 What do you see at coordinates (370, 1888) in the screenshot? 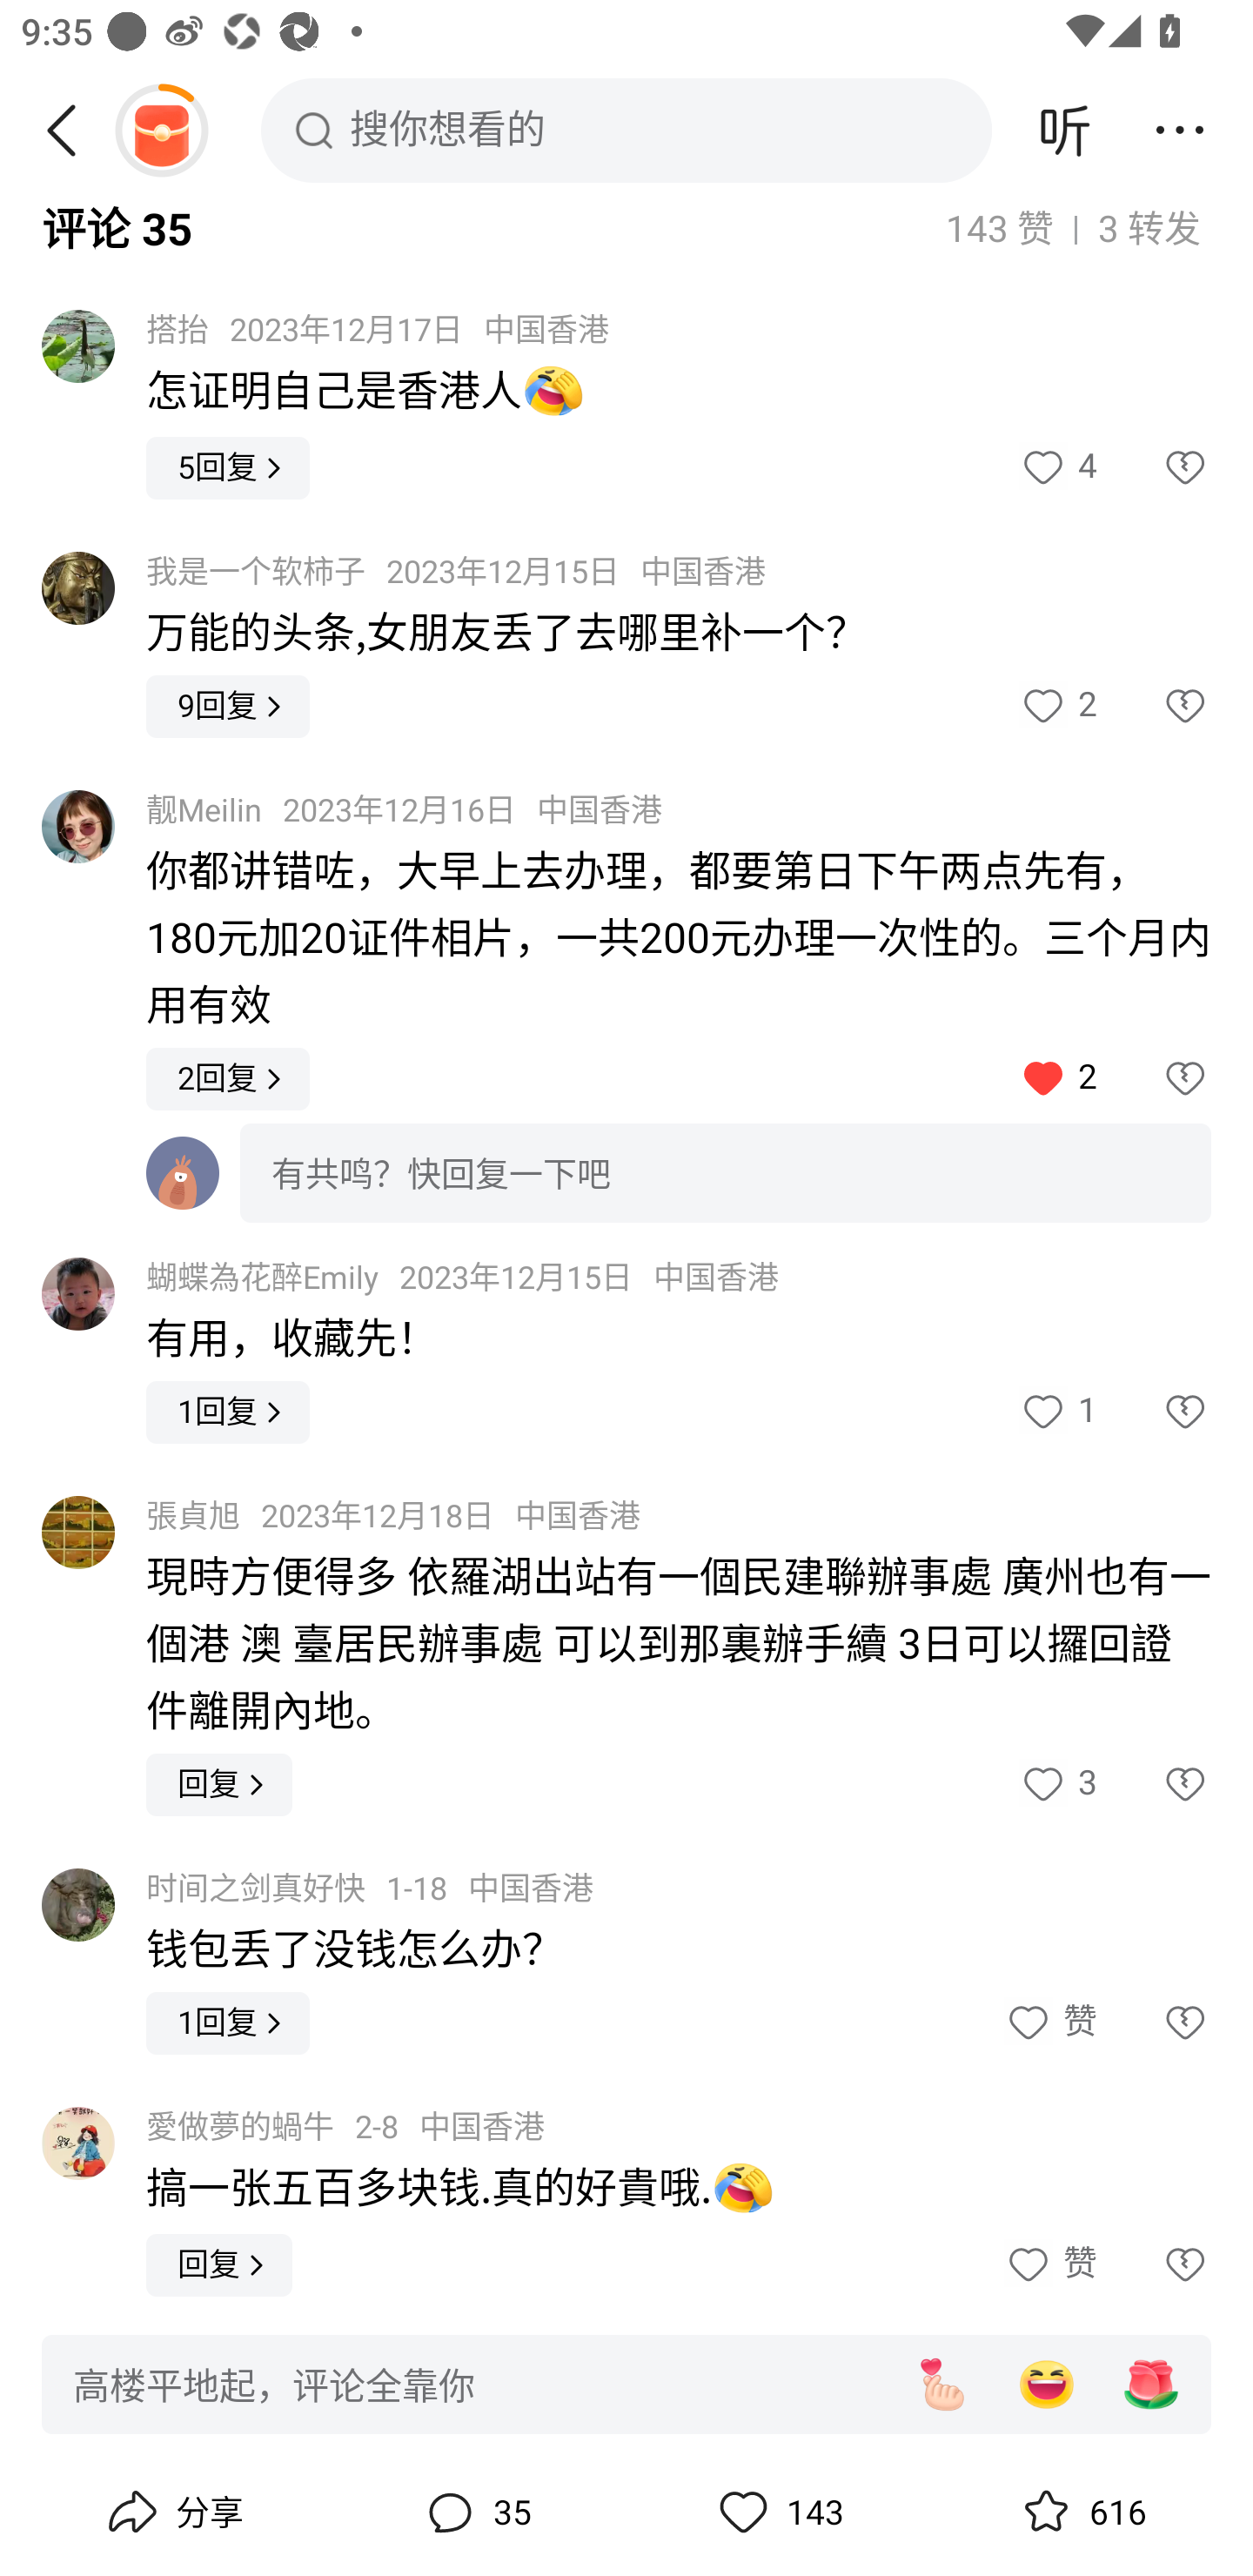
I see `时间之剑真好快 1-18 中国香港` at bounding box center [370, 1888].